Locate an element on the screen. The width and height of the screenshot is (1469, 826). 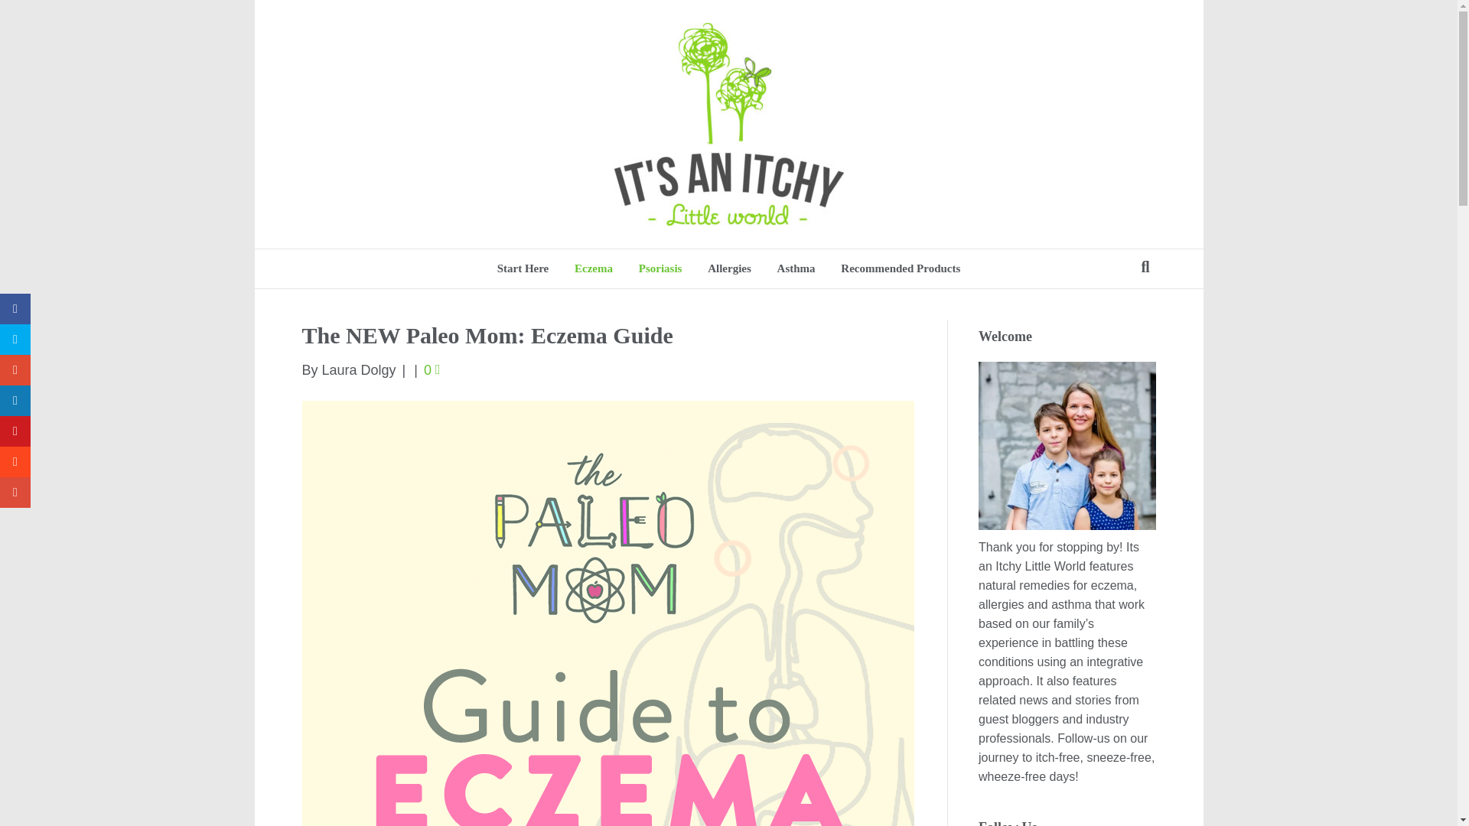
Recommended Products is located at coordinates (900, 268).